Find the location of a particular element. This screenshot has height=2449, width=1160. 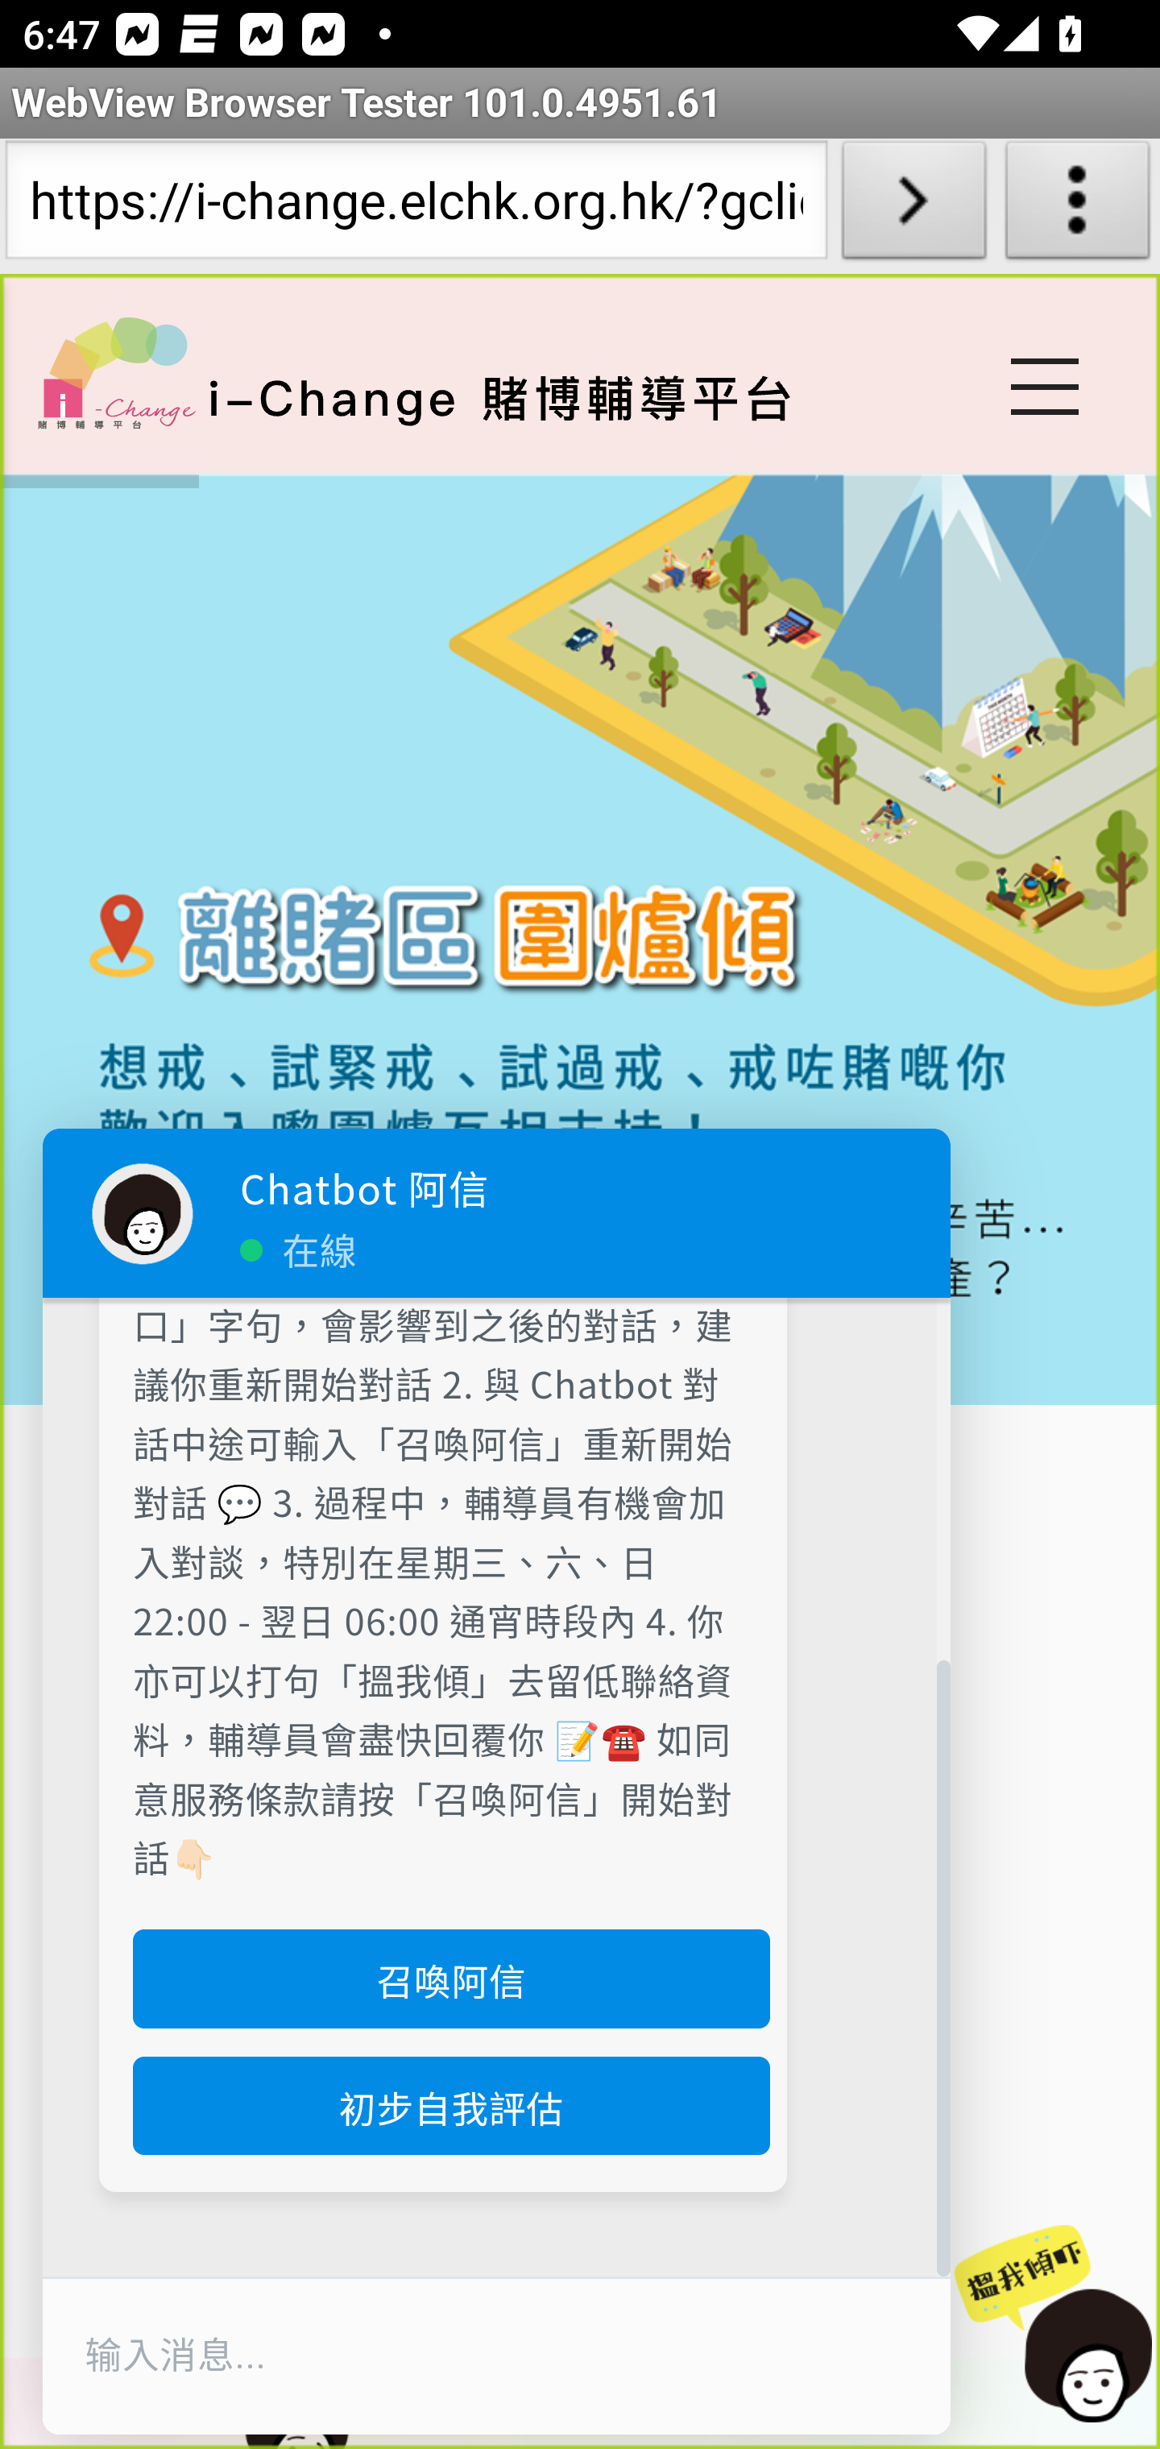

Home is located at coordinates (116, 372).